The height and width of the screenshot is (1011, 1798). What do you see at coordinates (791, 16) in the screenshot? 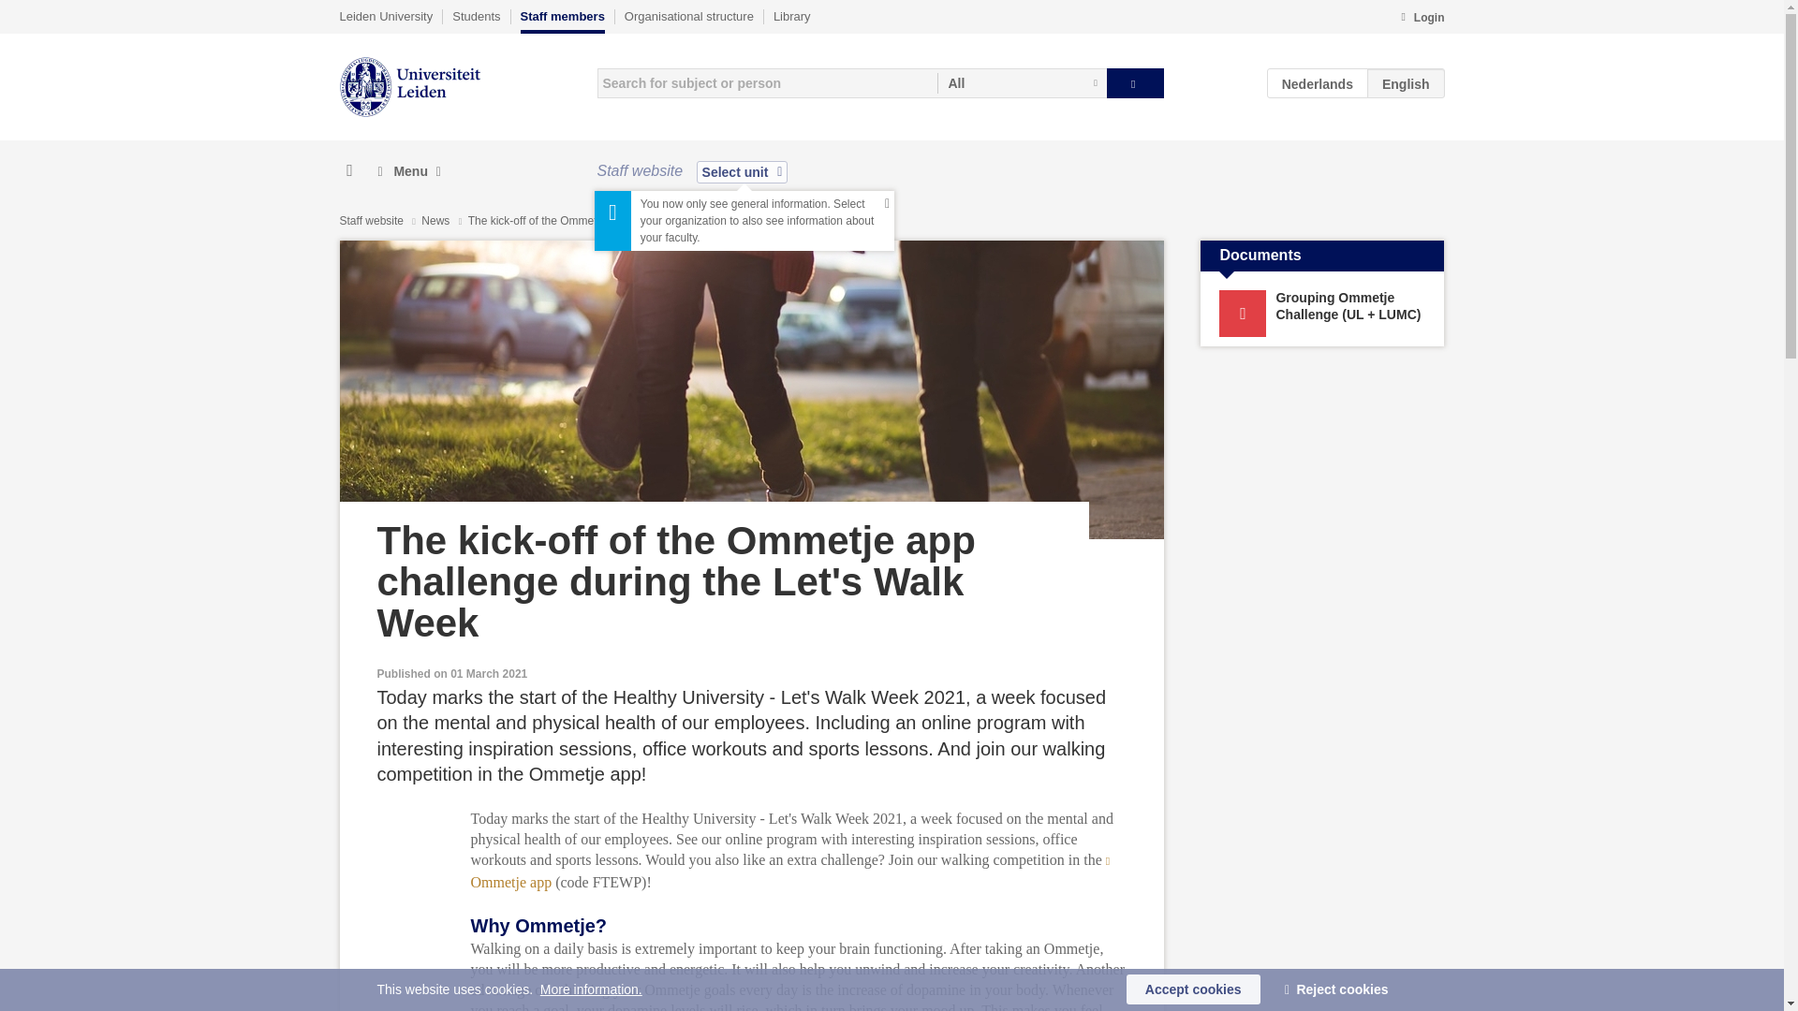
I see `Library` at bounding box center [791, 16].